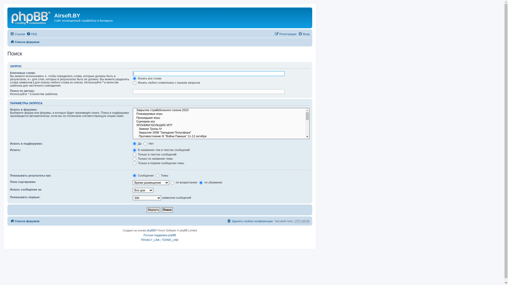 This screenshot has width=508, height=285. I want to click on TERMS_LINK, so click(170, 240).